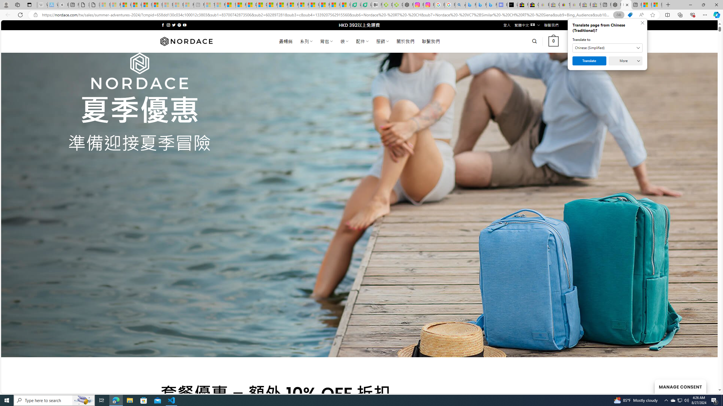  Describe the element at coordinates (554, 41) in the screenshot. I see `  0  ` at that location.